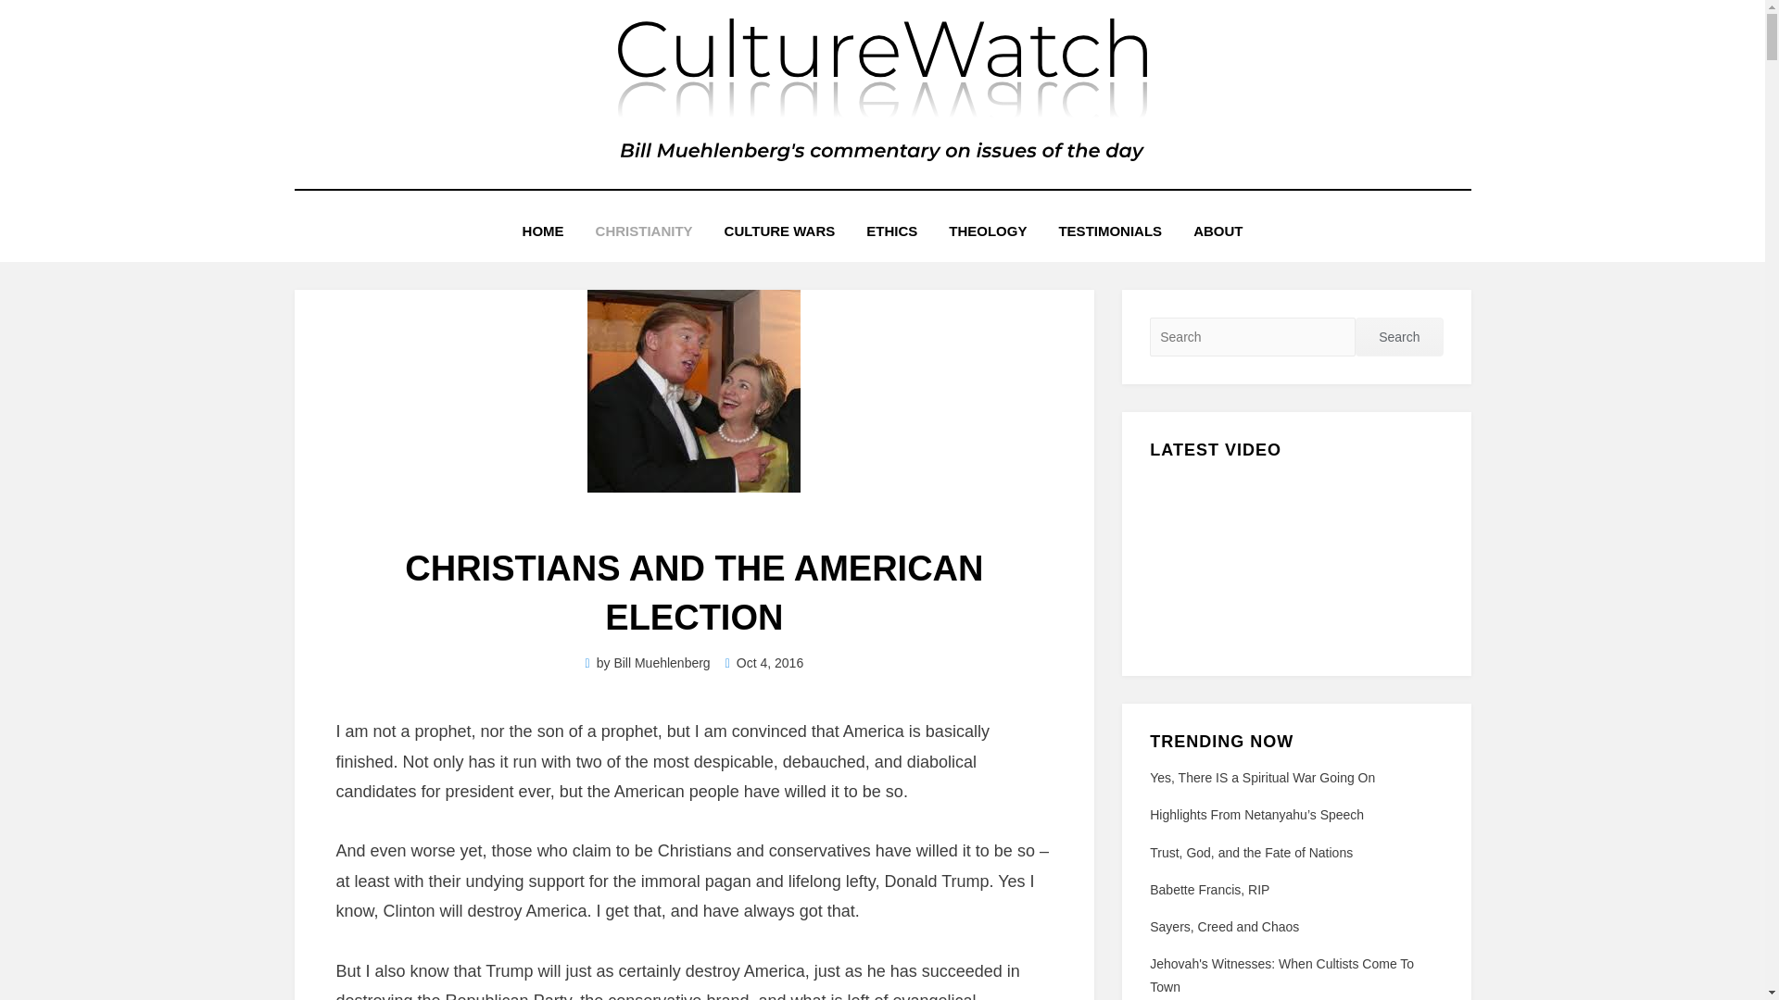  Describe the element at coordinates (662, 663) in the screenshot. I see `Bill Muehlenberg` at that location.